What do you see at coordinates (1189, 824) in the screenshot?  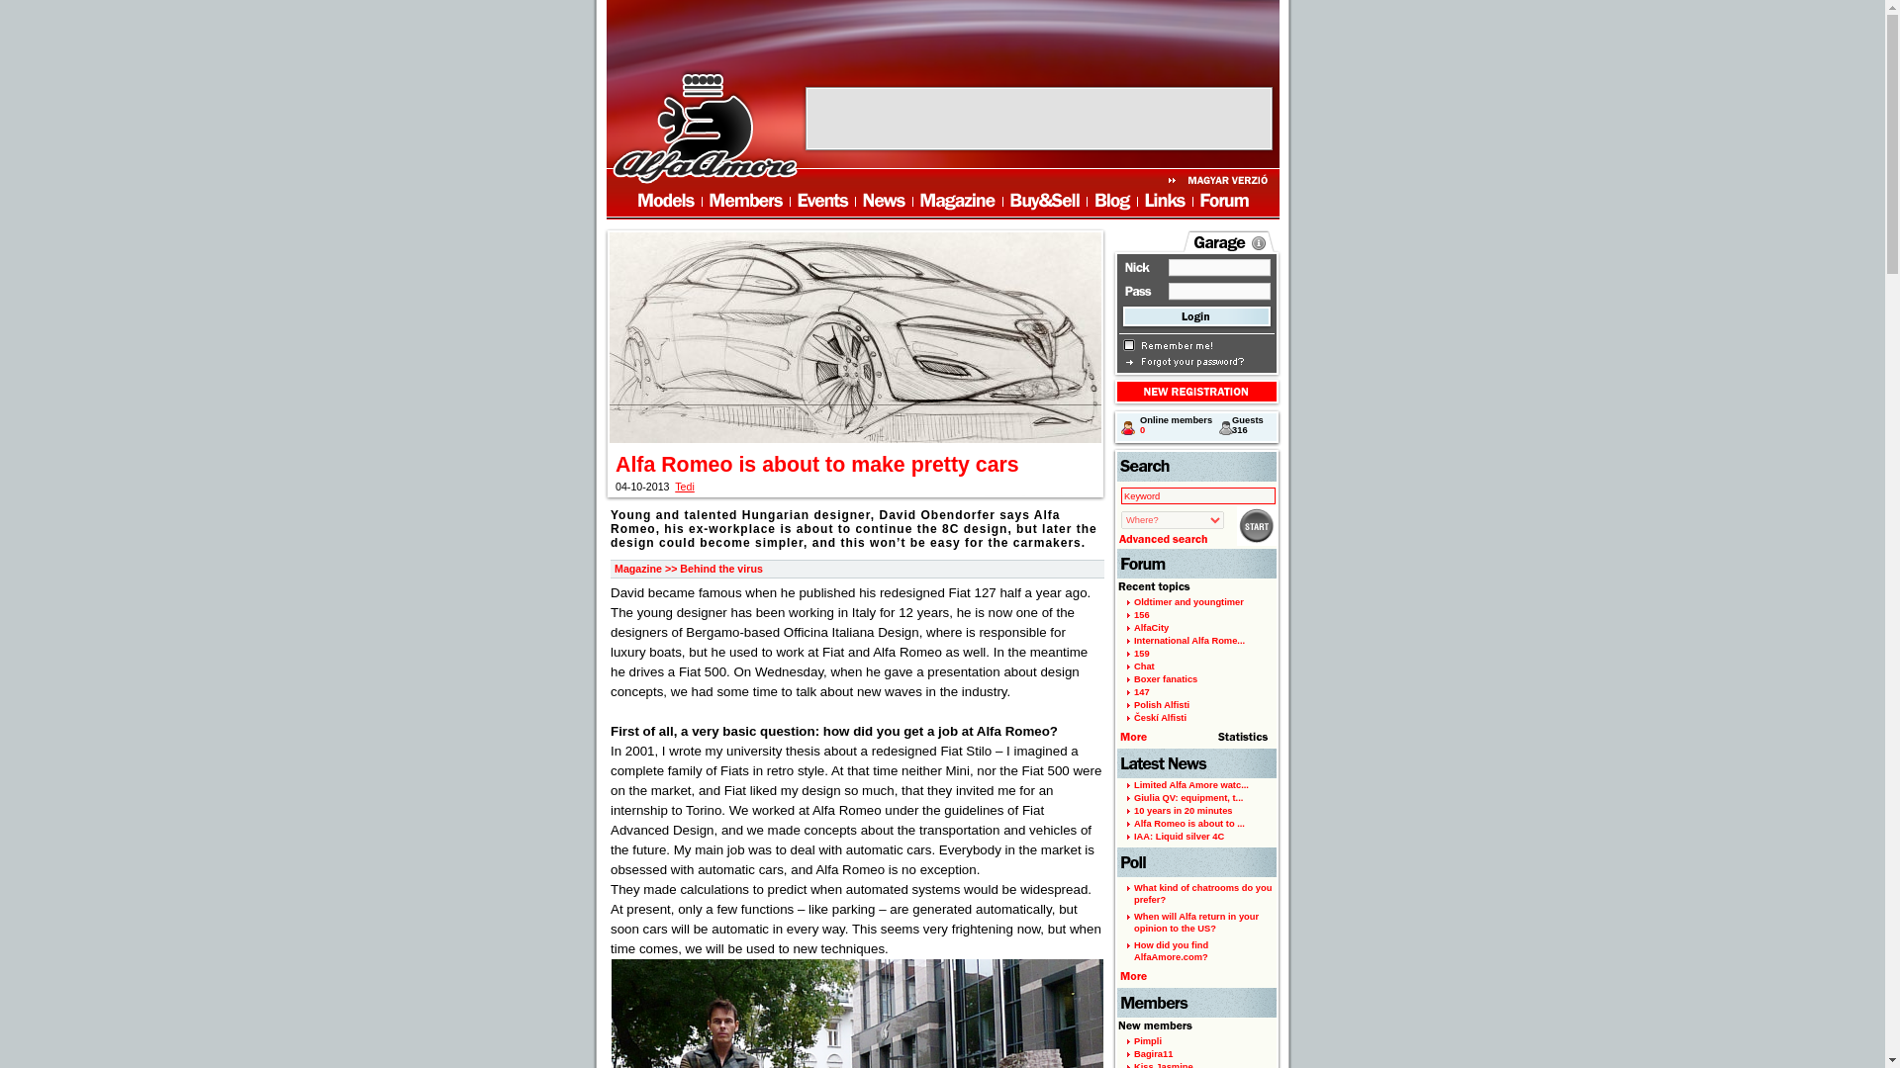 I see `Alfa Romeo is about to ...` at bounding box center [1189, 824].